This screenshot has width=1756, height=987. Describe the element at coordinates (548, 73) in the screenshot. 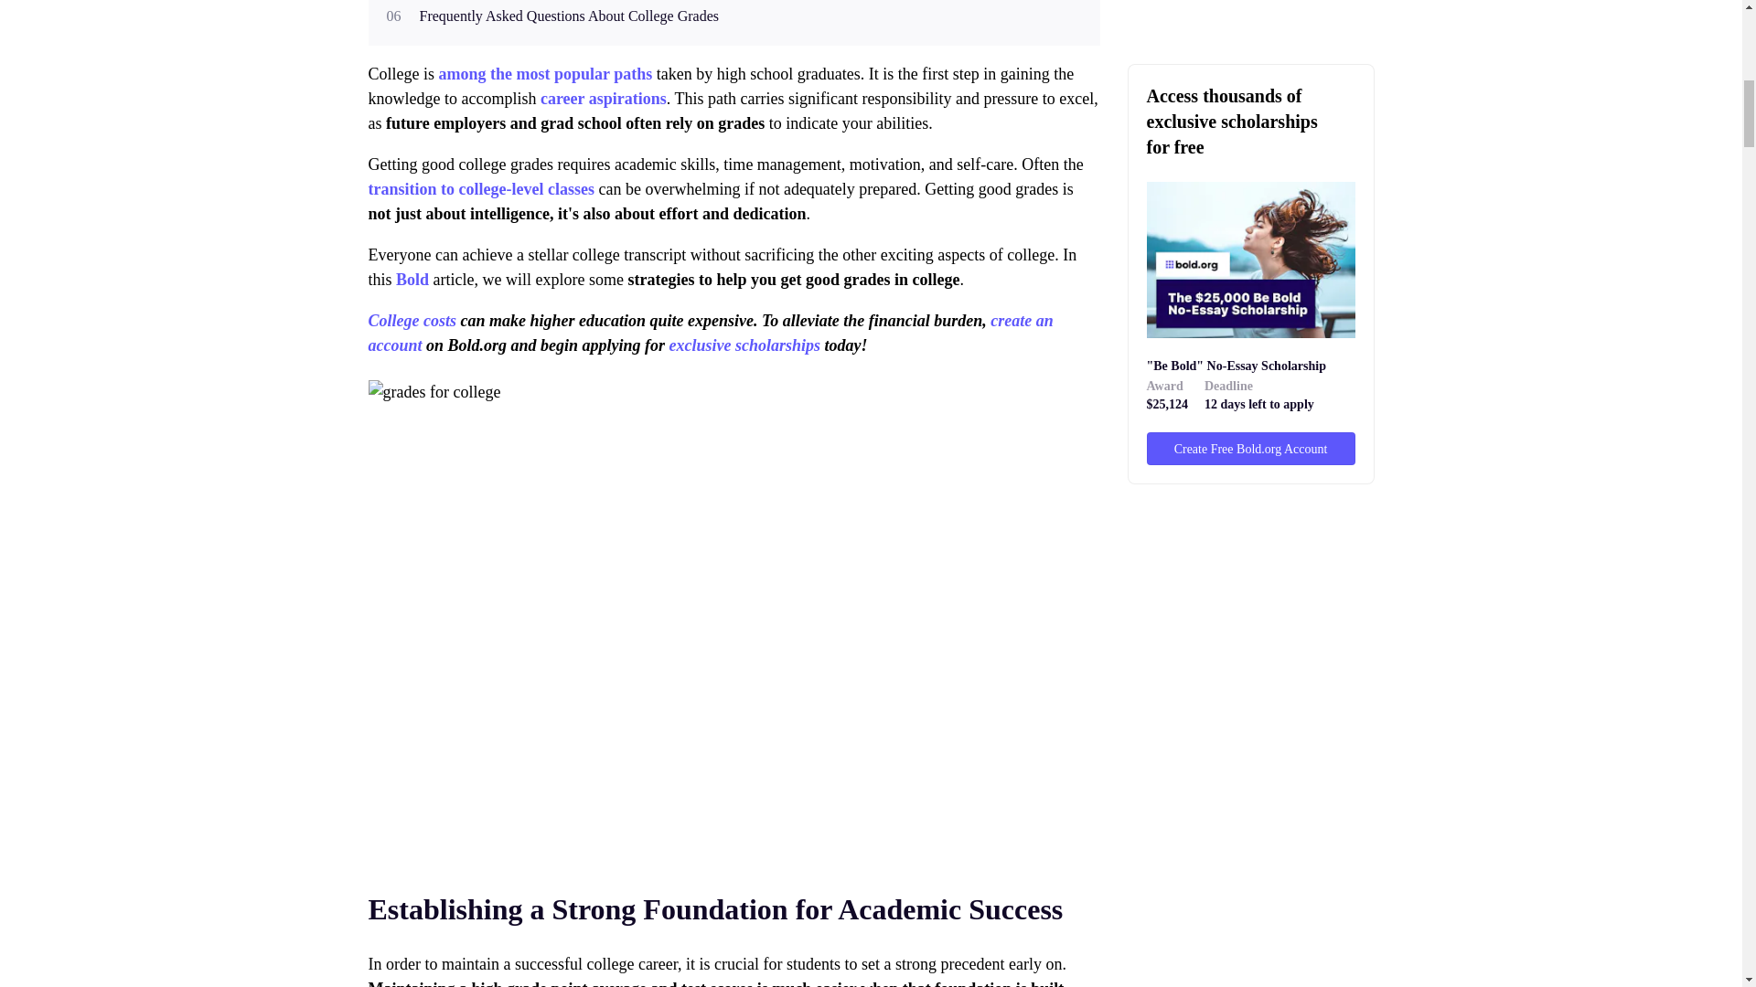

I see `among the most popular paths` at that location.